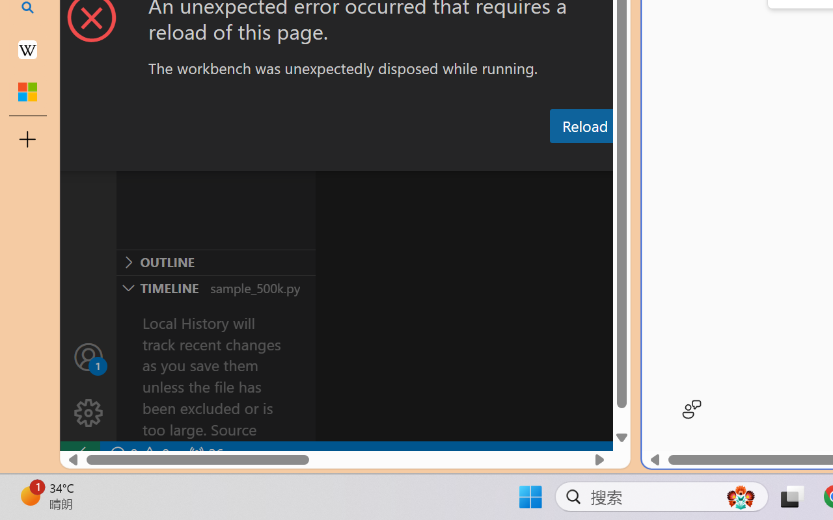 The image size is (833, 520). I want to click on Terminal (Ctrl+`), so click(664, 158).